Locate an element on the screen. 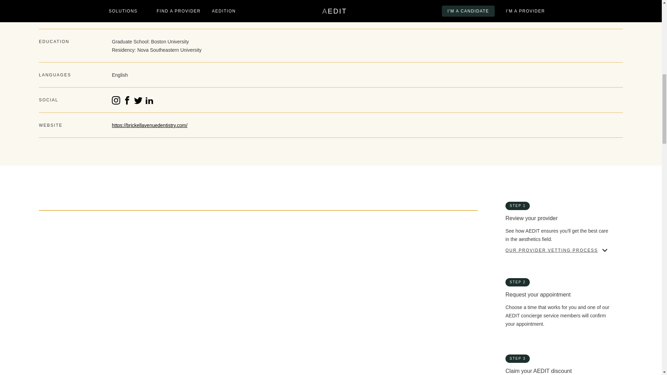 The image size is (667, 375). GUMMY SMILE is located at coordinates (206, 249).